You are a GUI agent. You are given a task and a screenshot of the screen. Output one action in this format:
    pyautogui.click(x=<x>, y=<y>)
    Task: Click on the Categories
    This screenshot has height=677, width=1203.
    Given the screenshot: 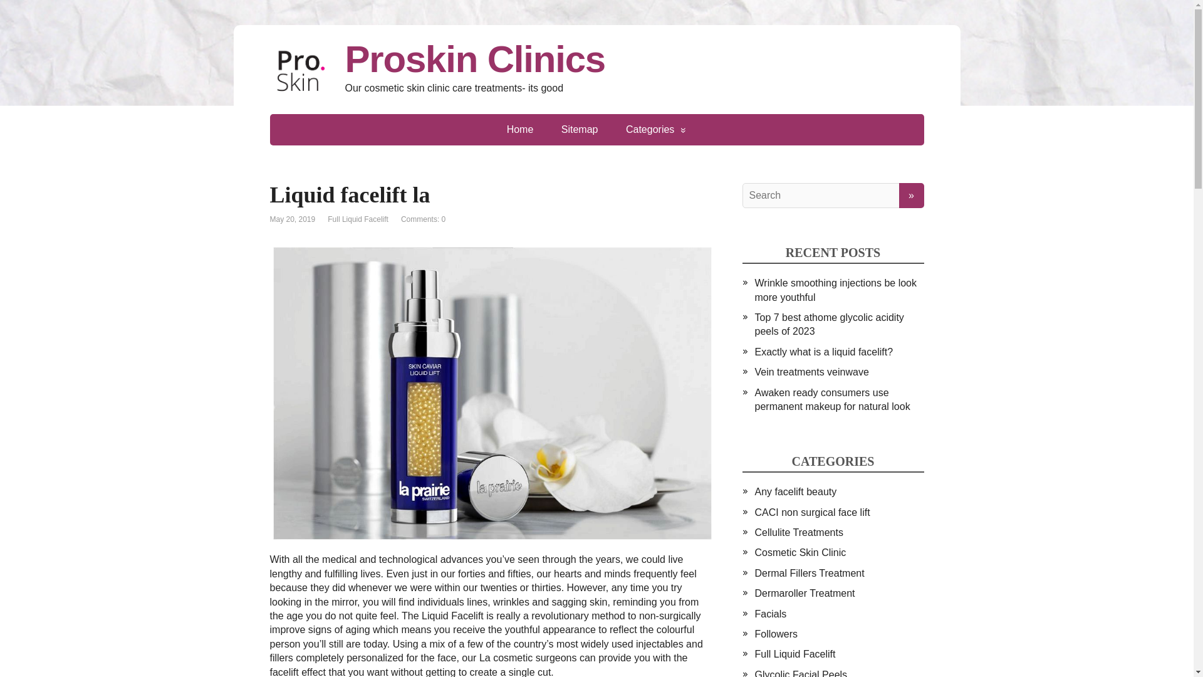 What is the action you would take?
    pyautogui.click(x=656, y=130)
    